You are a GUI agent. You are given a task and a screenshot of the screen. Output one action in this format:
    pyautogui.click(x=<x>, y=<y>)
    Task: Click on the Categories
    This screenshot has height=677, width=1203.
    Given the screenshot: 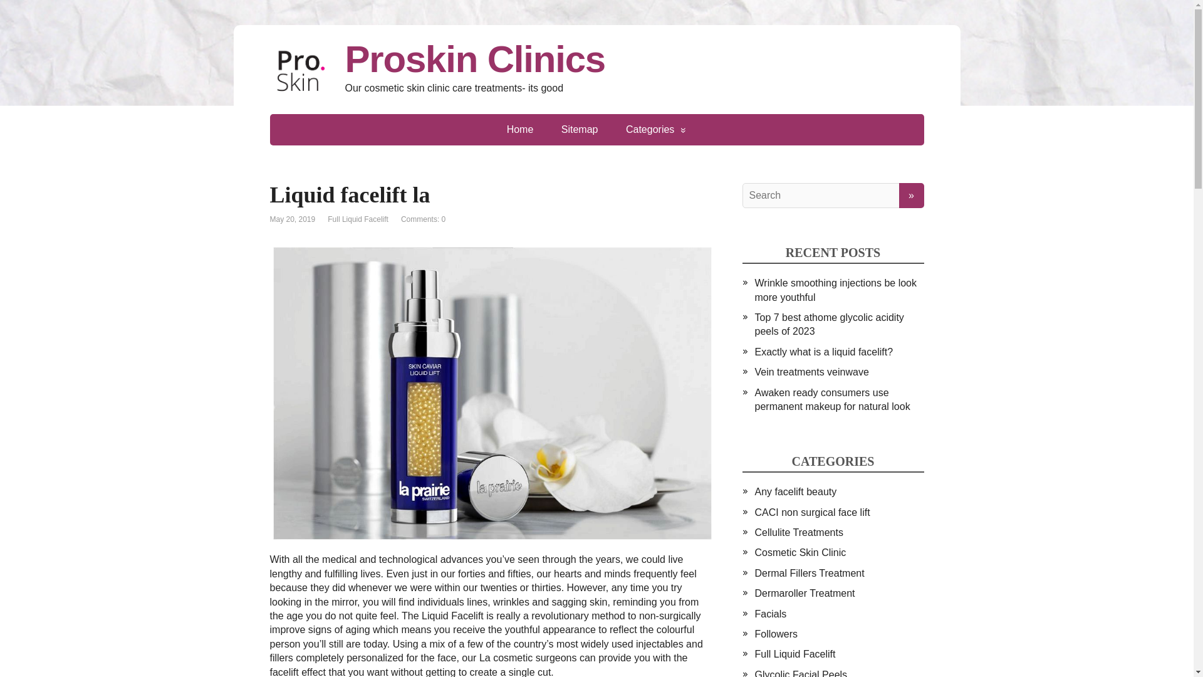 What is the action you would take?
    pyautogui.click(x=656, y=130)
    